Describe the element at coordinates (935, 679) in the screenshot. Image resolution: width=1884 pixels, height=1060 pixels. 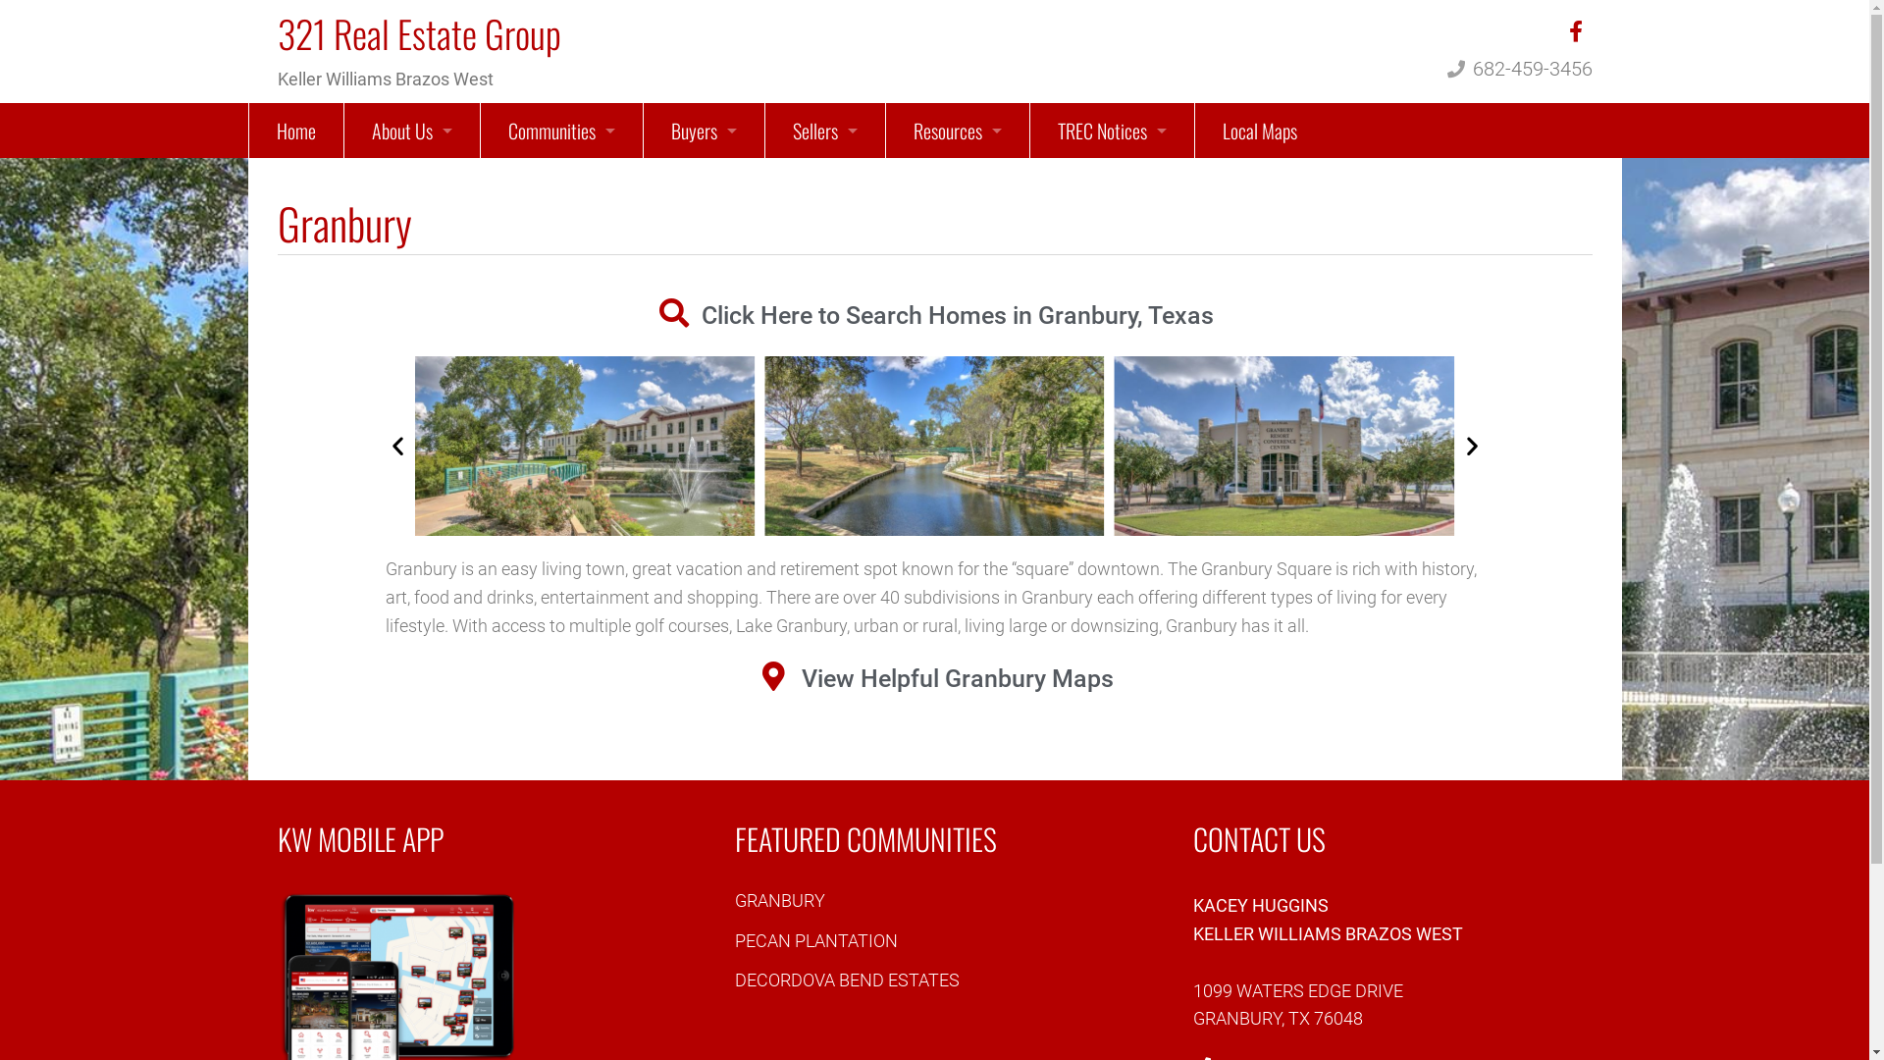
I see `View Helpful Granbury Maps` at that location.